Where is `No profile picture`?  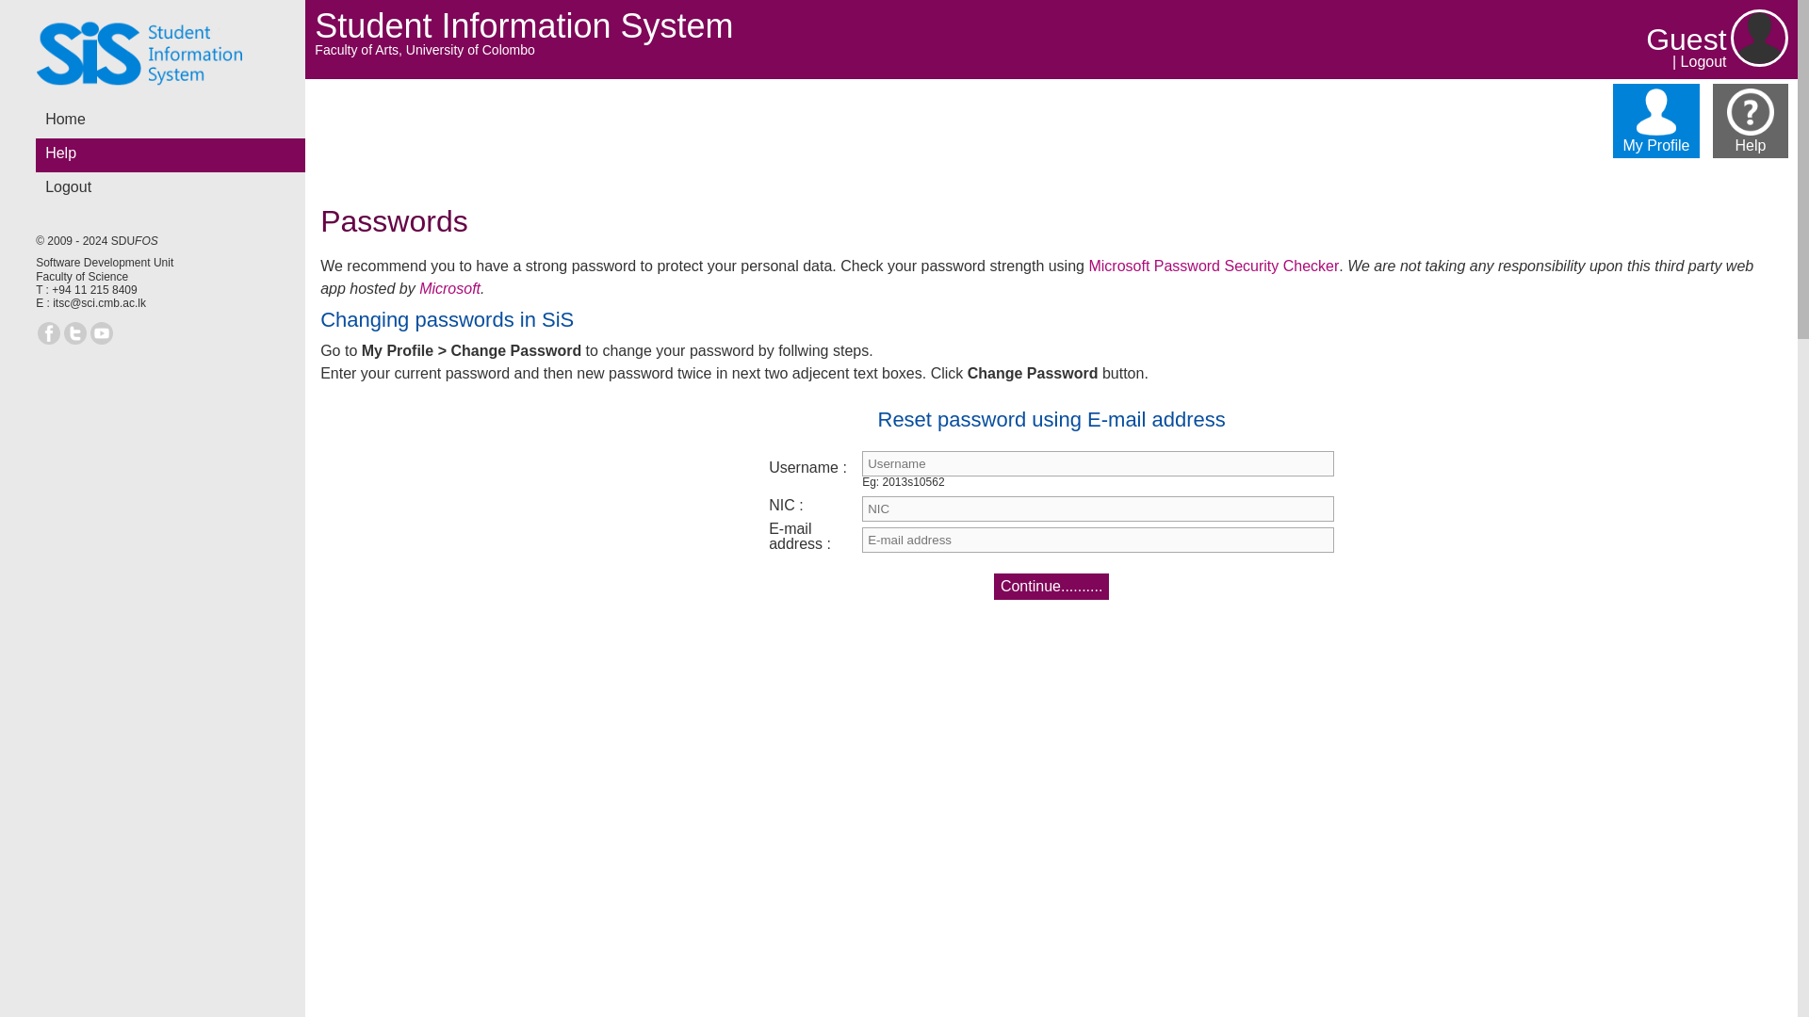 No profile picture is located at coordinates (1760, 38).